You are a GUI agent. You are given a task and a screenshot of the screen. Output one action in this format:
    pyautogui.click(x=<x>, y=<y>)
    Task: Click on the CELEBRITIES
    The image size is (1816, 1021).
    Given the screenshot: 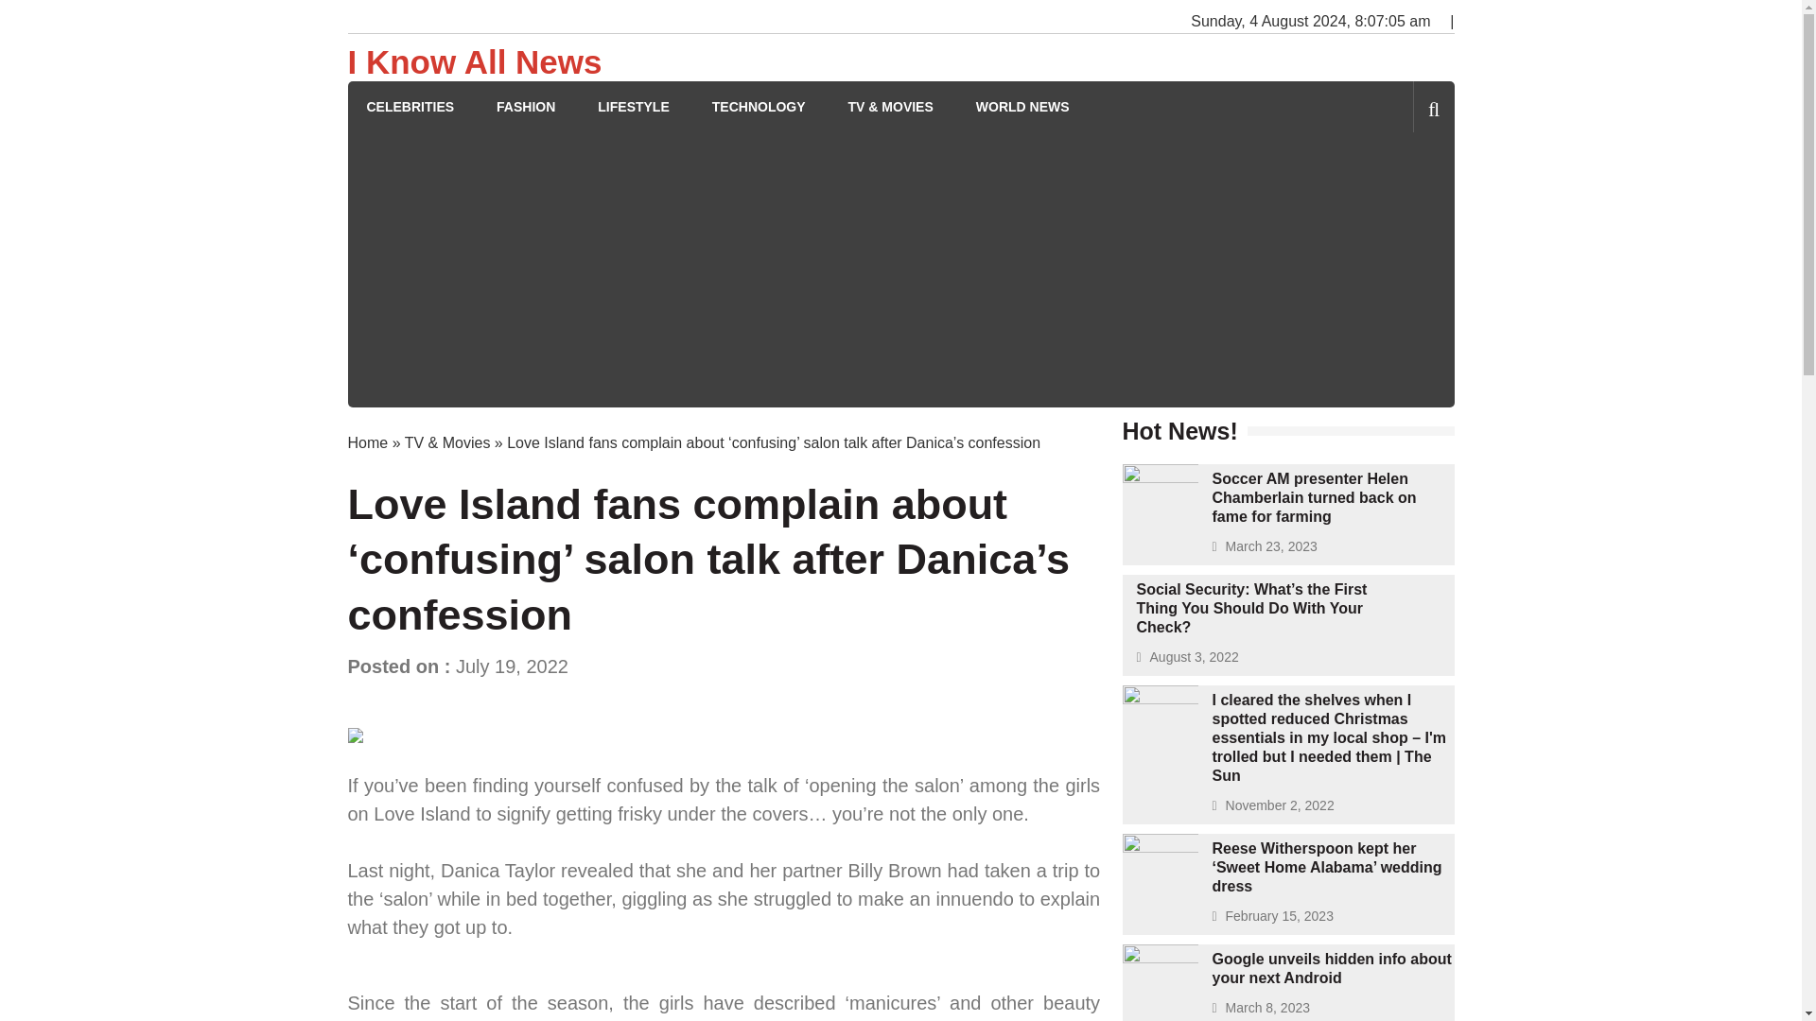 What is the action you would take?
    pyautogui.click(x=410, y=108)
    